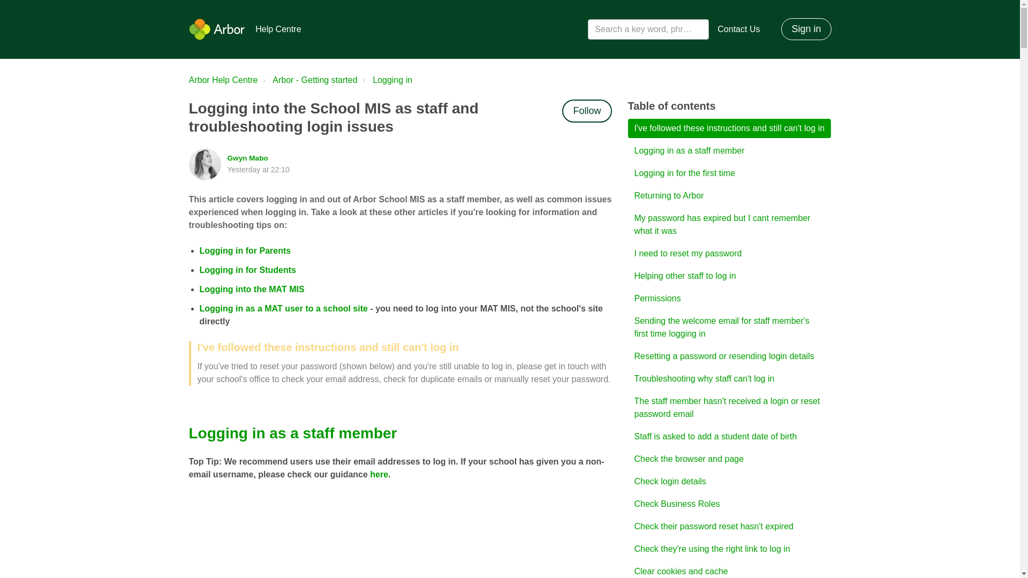  Describe the element at coordinates (385, 80) in the screenshot. I see `Logging in` at that location.